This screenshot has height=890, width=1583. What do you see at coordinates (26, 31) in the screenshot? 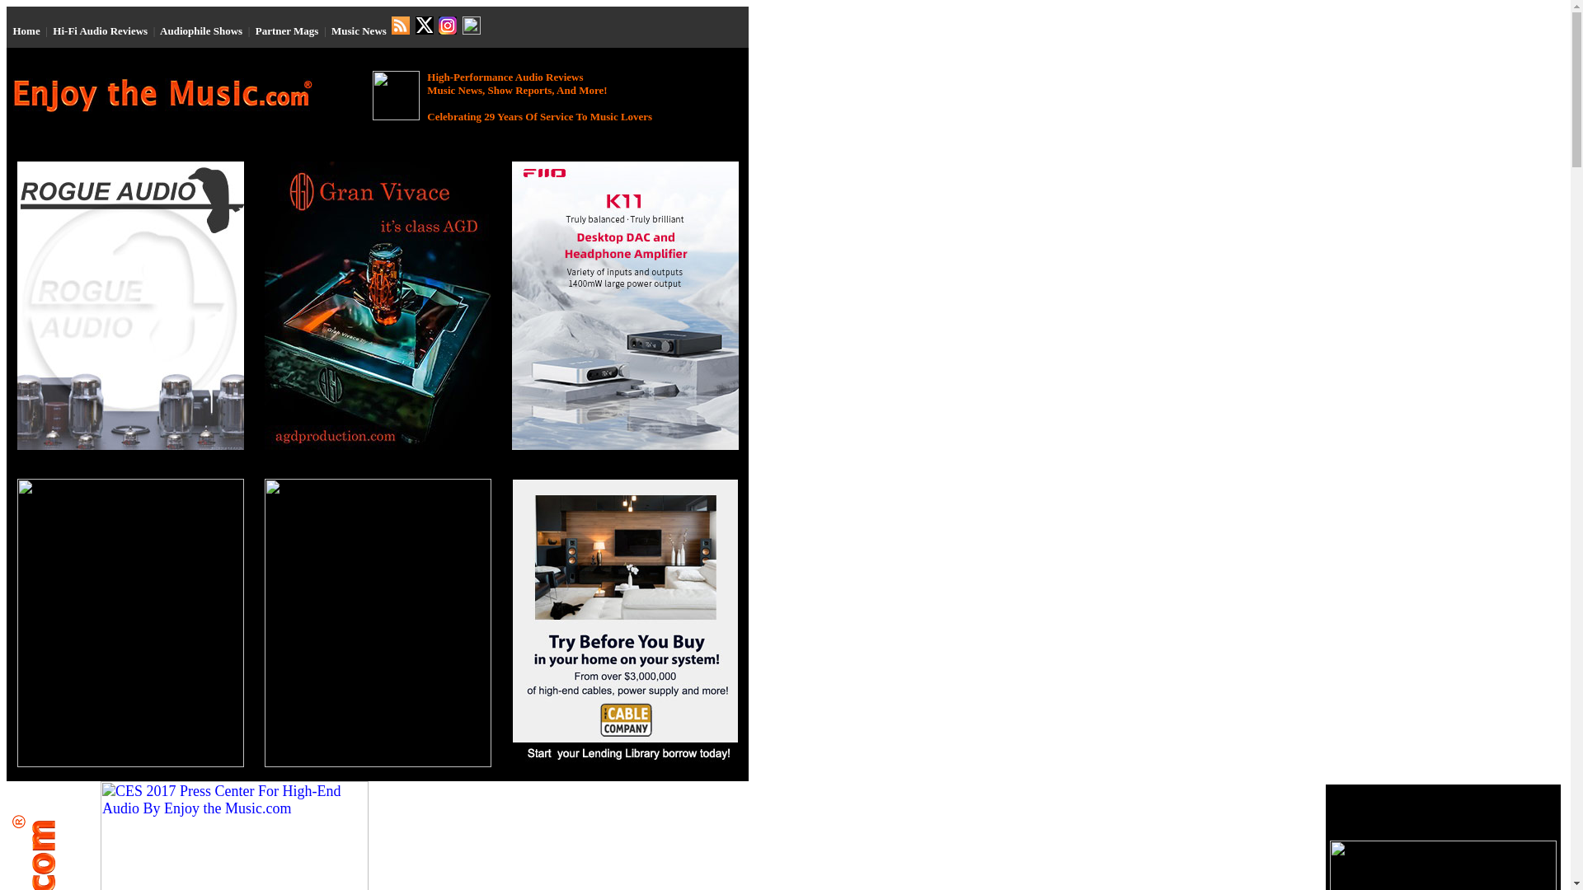
I see `Home` at bounding box center [26, 31].